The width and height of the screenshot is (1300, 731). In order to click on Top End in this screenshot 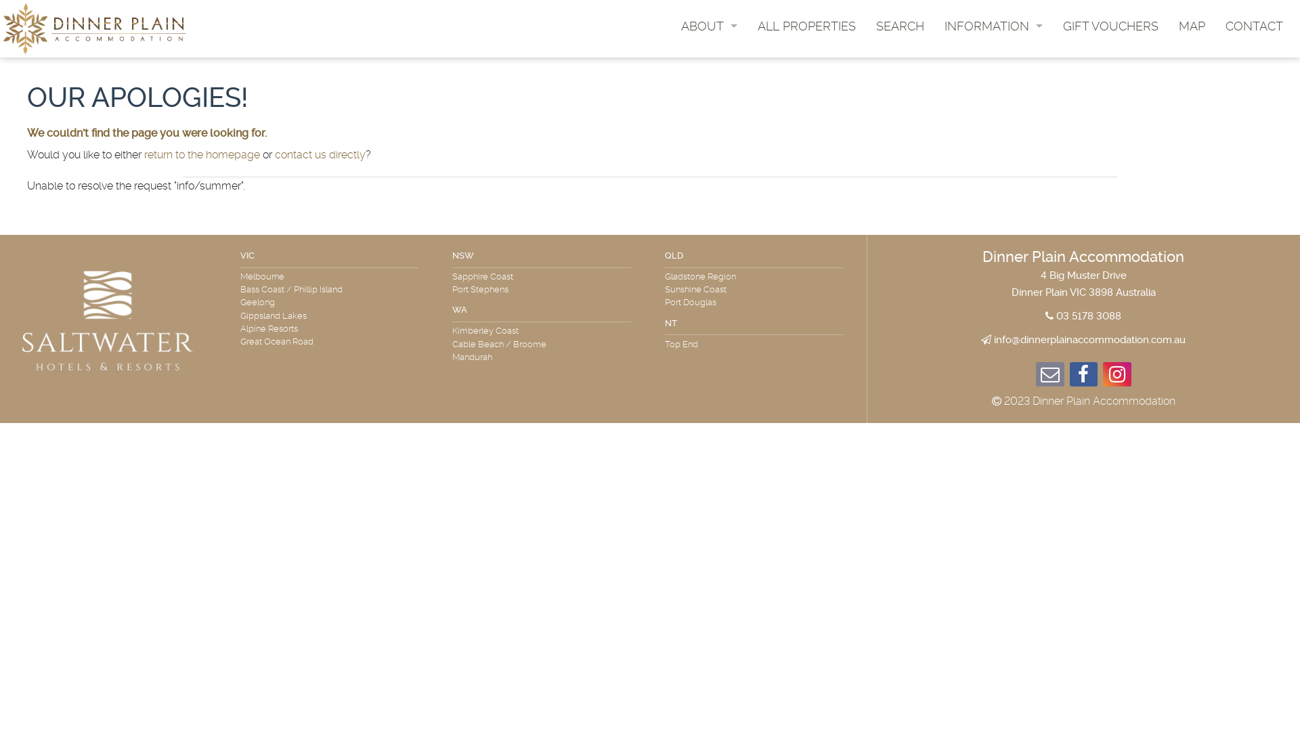, I will do `click(685, 344)`.